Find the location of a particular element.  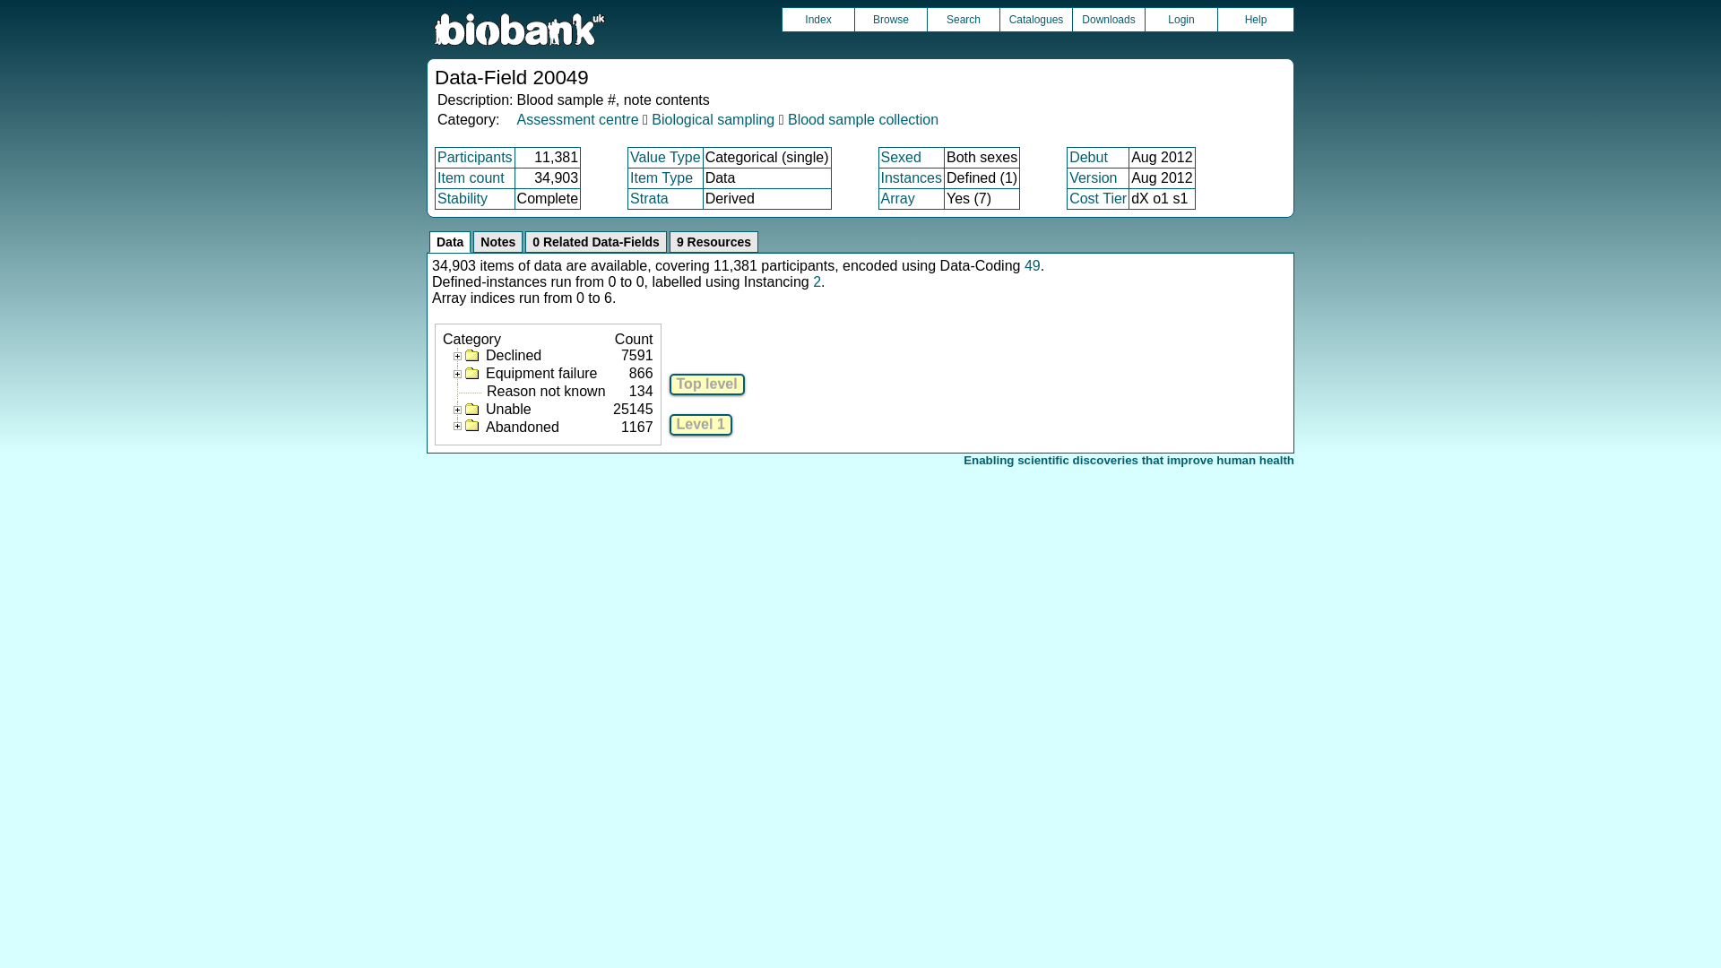

Participants is located at coordinates (475, 157).